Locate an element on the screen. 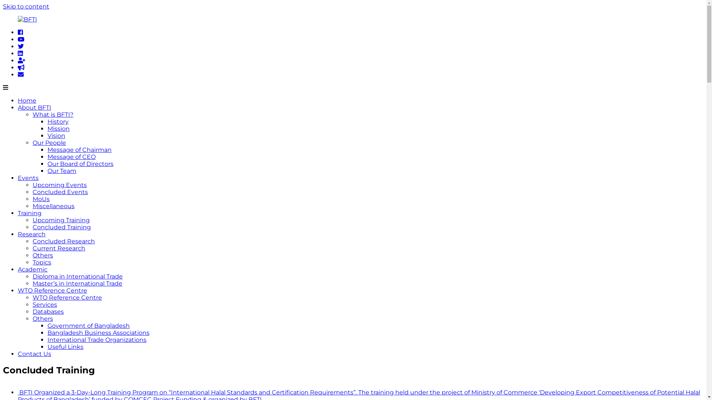 The height and width of the screenshot is (400, 712). Message of CEO is located at coordinates (72, 157).